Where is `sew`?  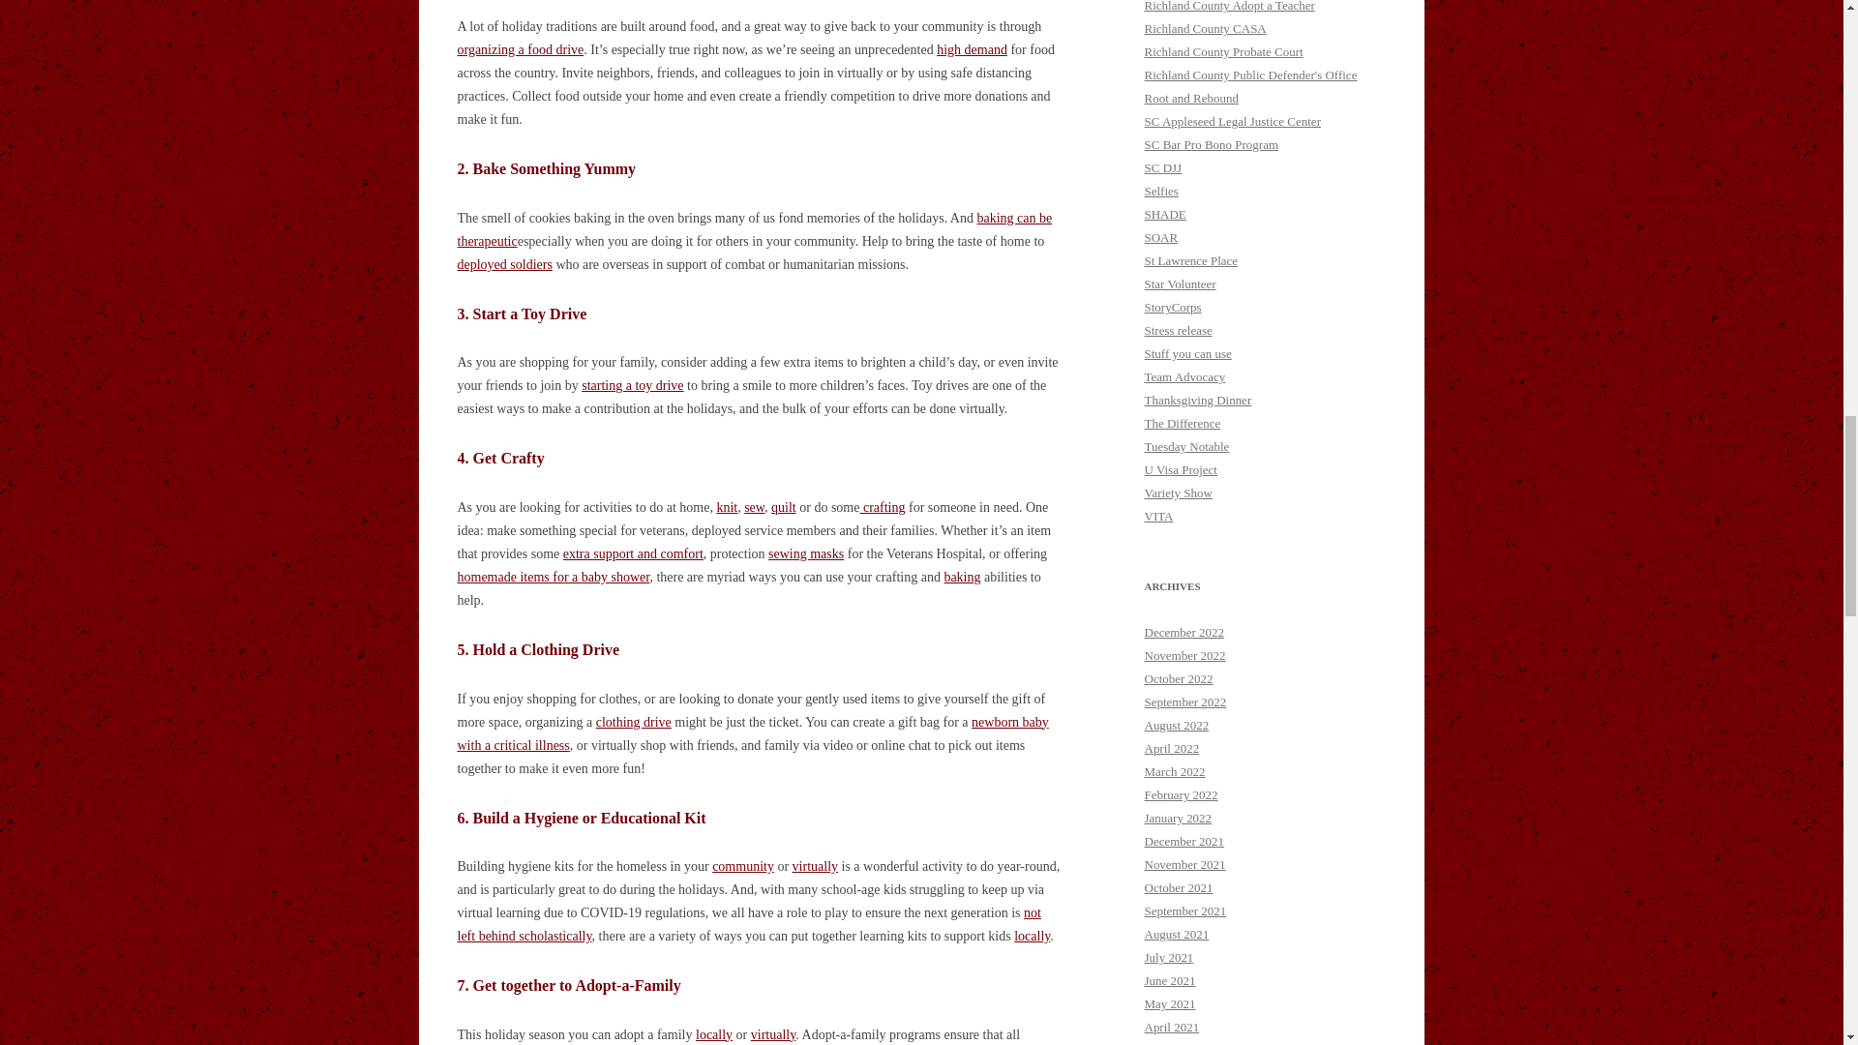
sew is located at coordinates (754, 507).